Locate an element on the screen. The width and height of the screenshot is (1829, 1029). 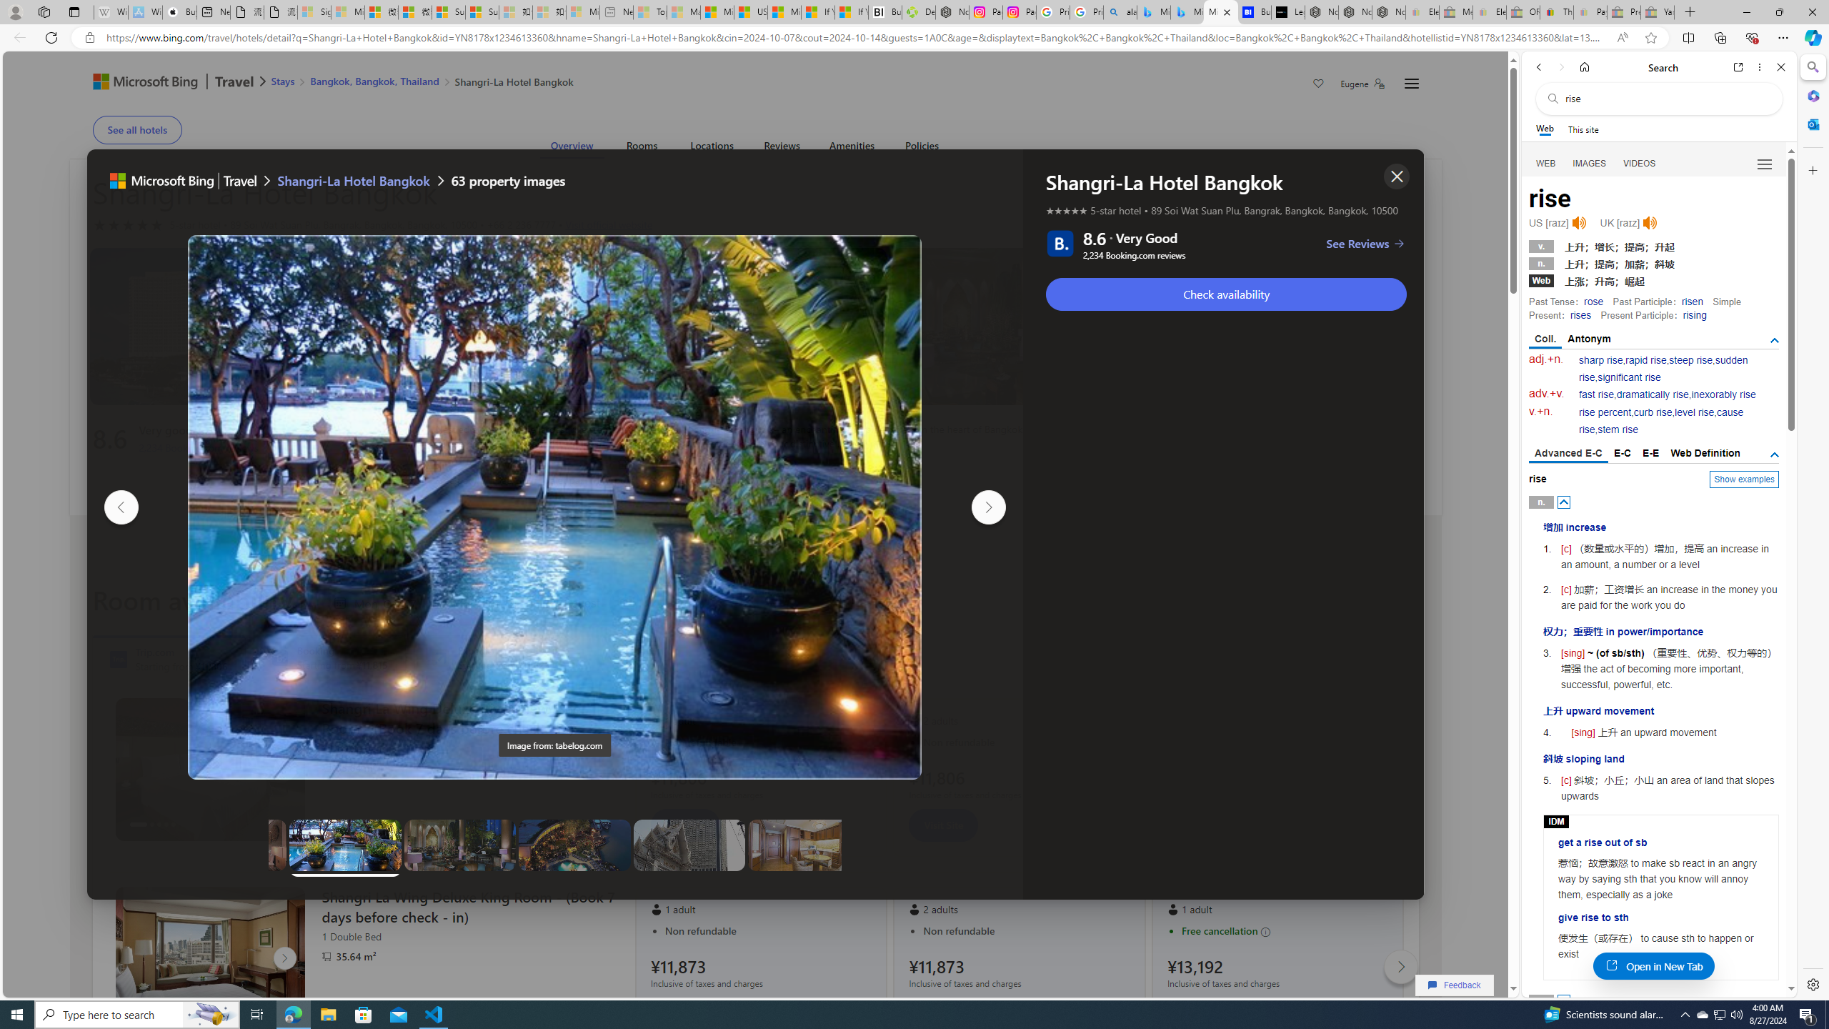
fast rise is located at coordinates (1596, 394).